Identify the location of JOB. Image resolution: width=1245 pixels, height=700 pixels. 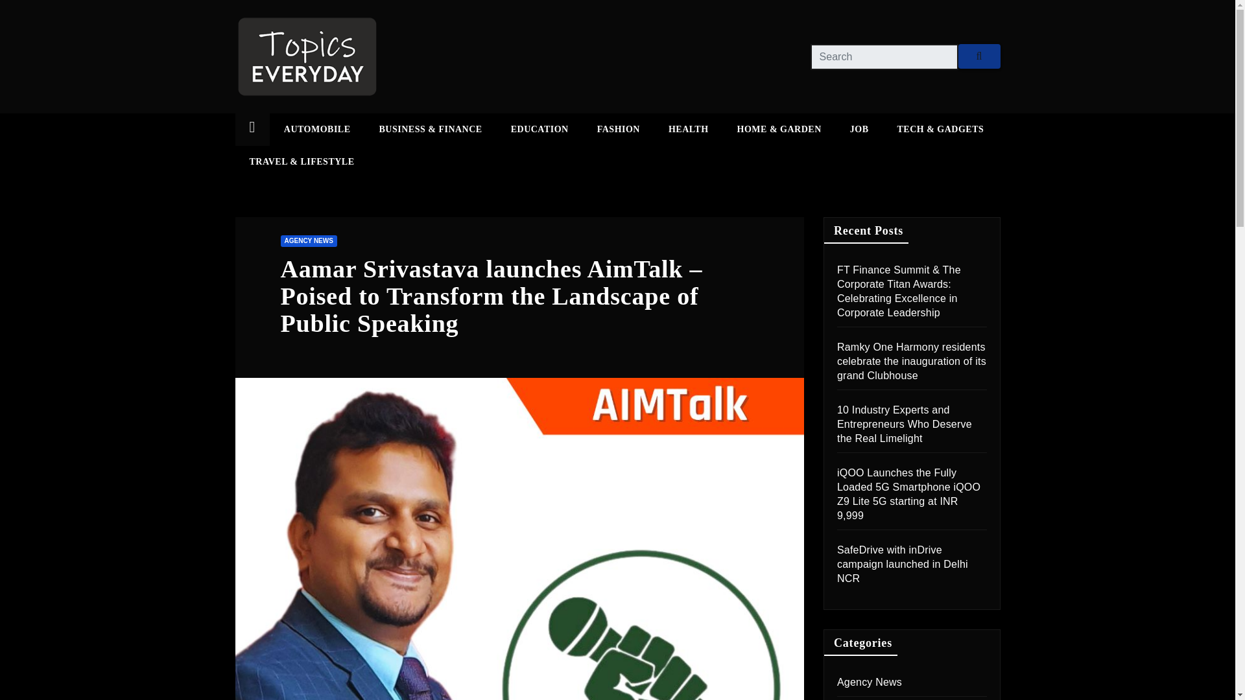
(859, 129).